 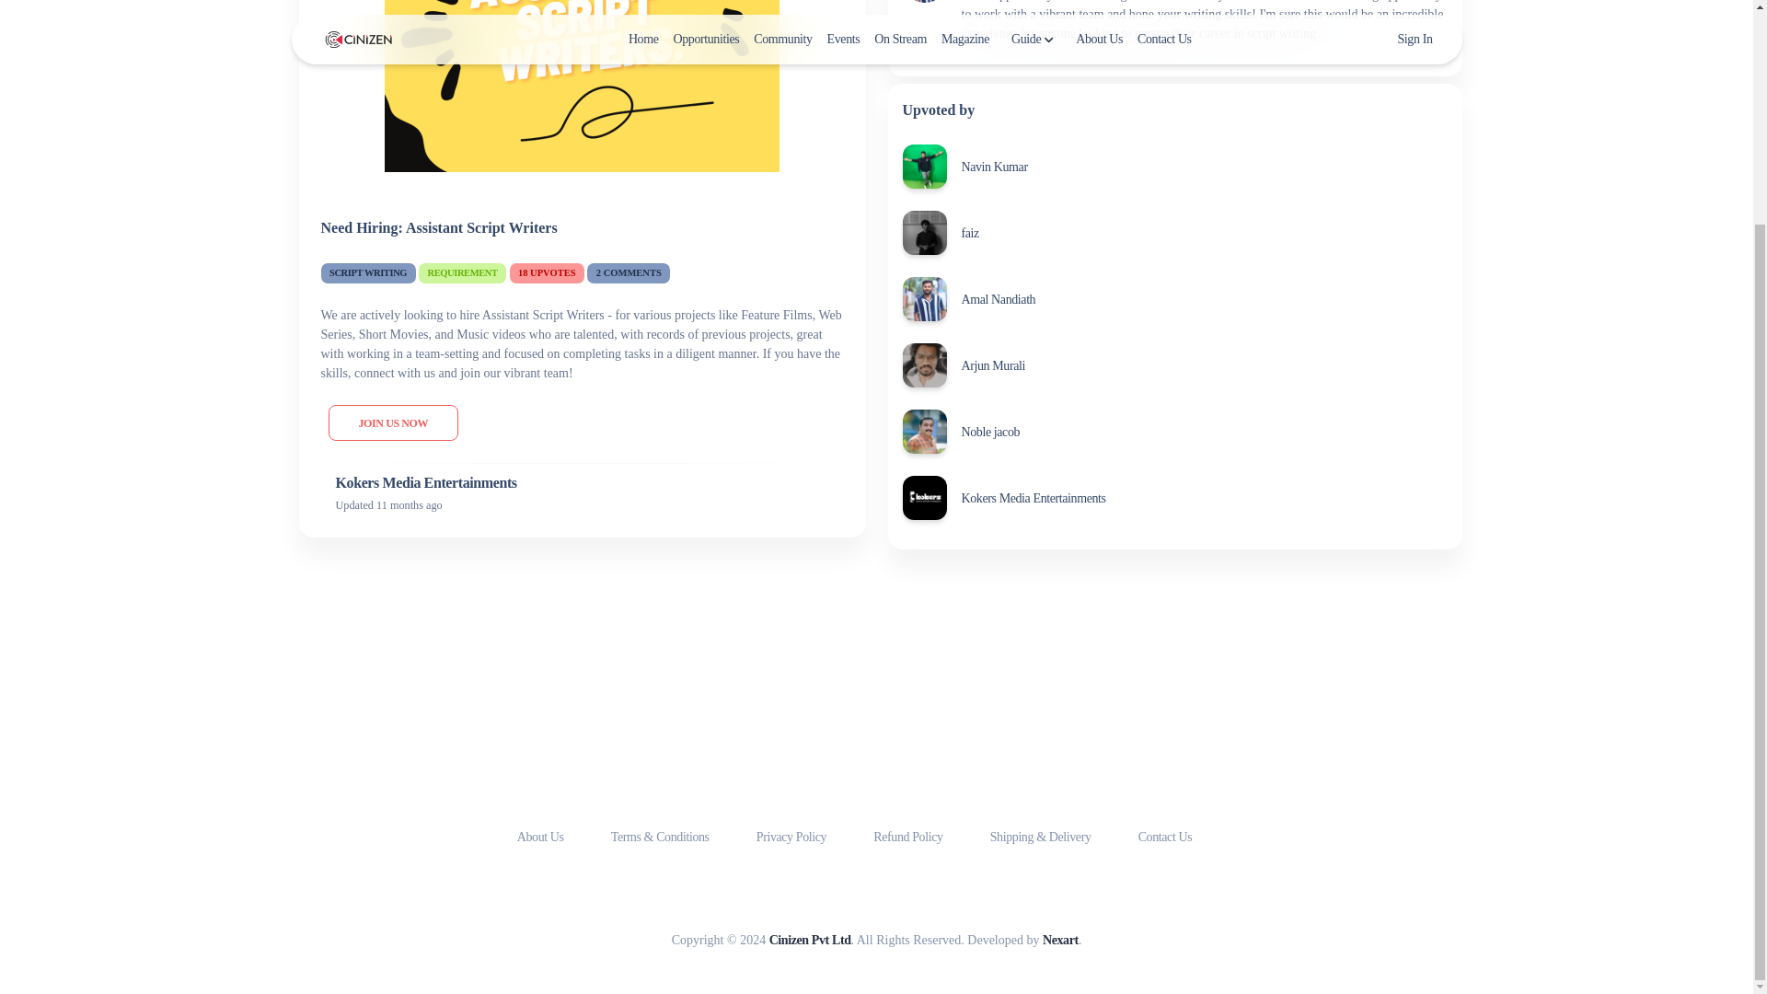 What do you see at coordinates (793, 836) in the screenshot?
I see `Privacy Policy` at bounding box center [793, 836].